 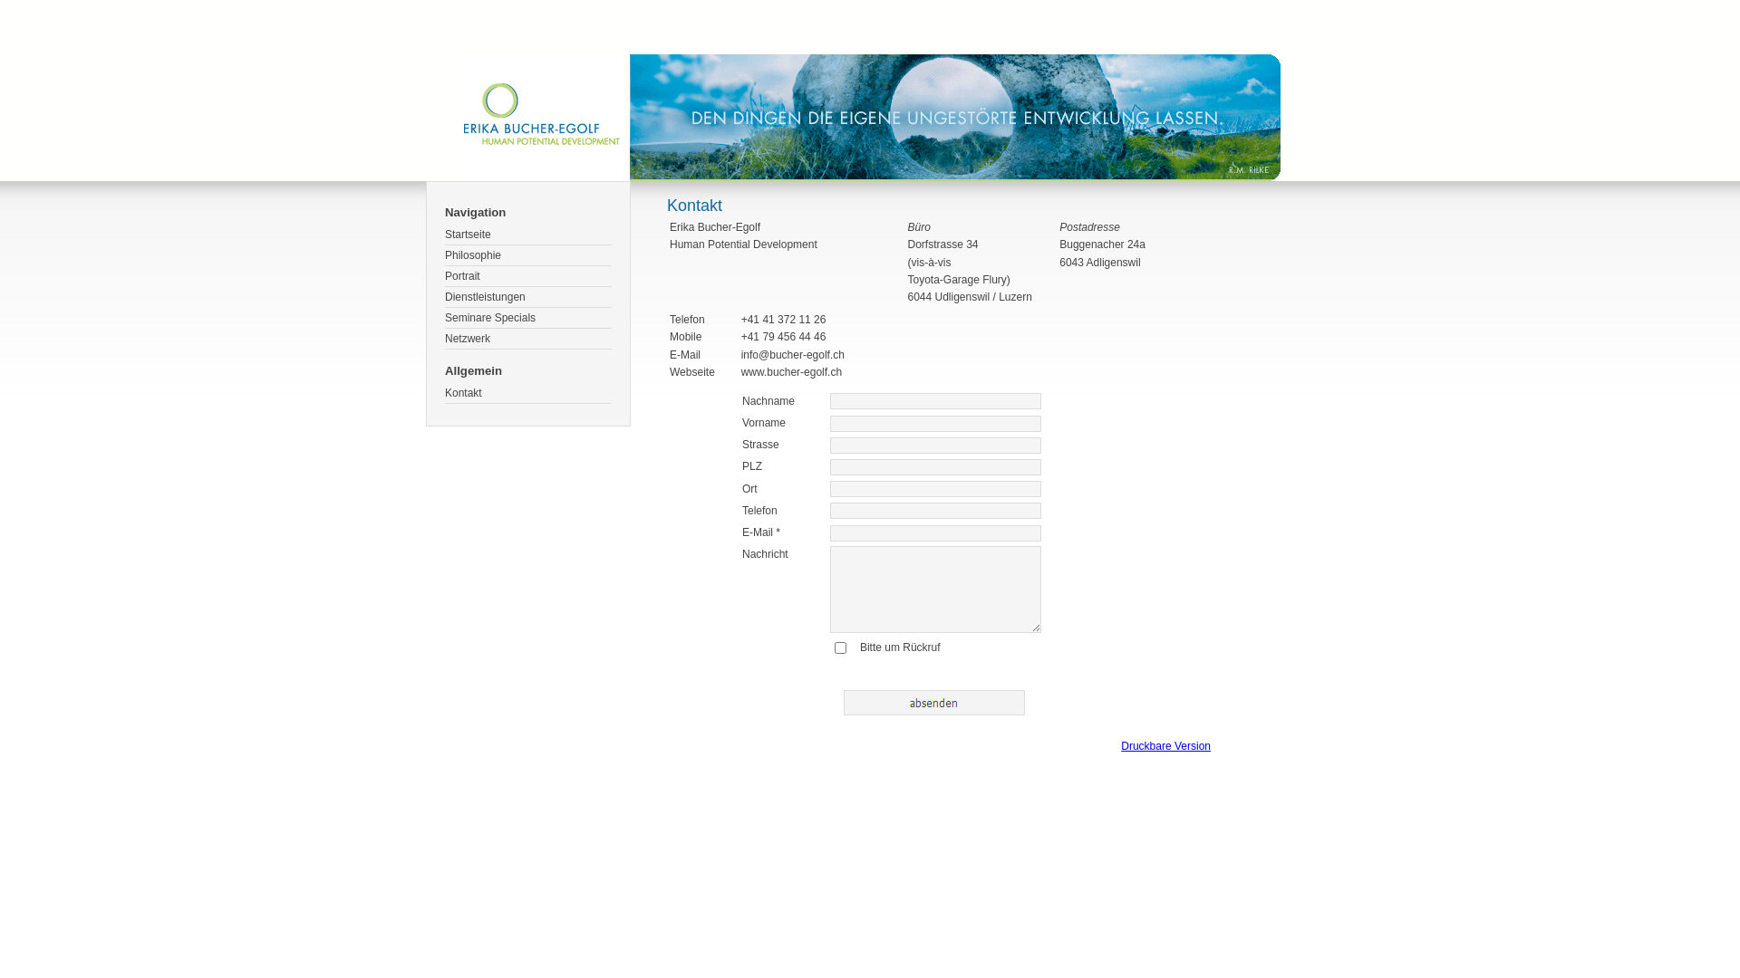 I want to click on Druckbare Version, so click(x=1165, y=746).